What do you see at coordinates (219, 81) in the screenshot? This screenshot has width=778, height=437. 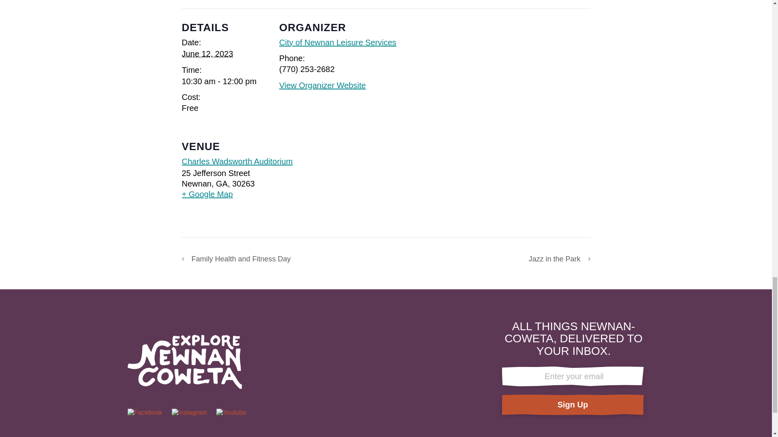 I see `2023-06-12` at bounding box center [219, 81].